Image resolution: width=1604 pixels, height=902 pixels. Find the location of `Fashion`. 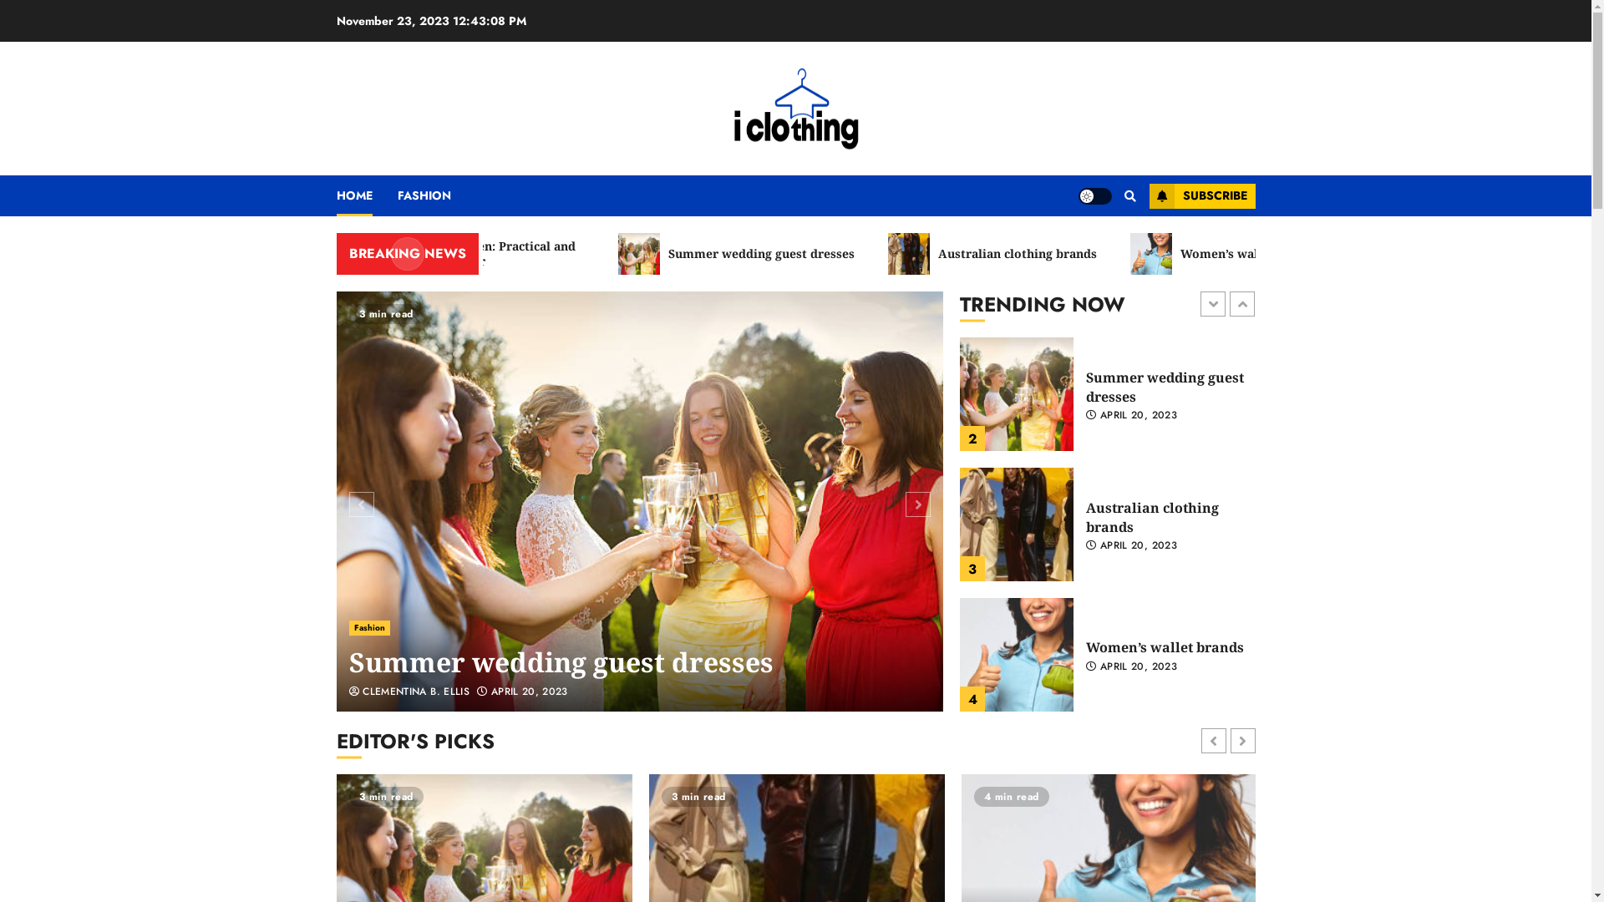

Fashion is located at coordinates (370, 628).